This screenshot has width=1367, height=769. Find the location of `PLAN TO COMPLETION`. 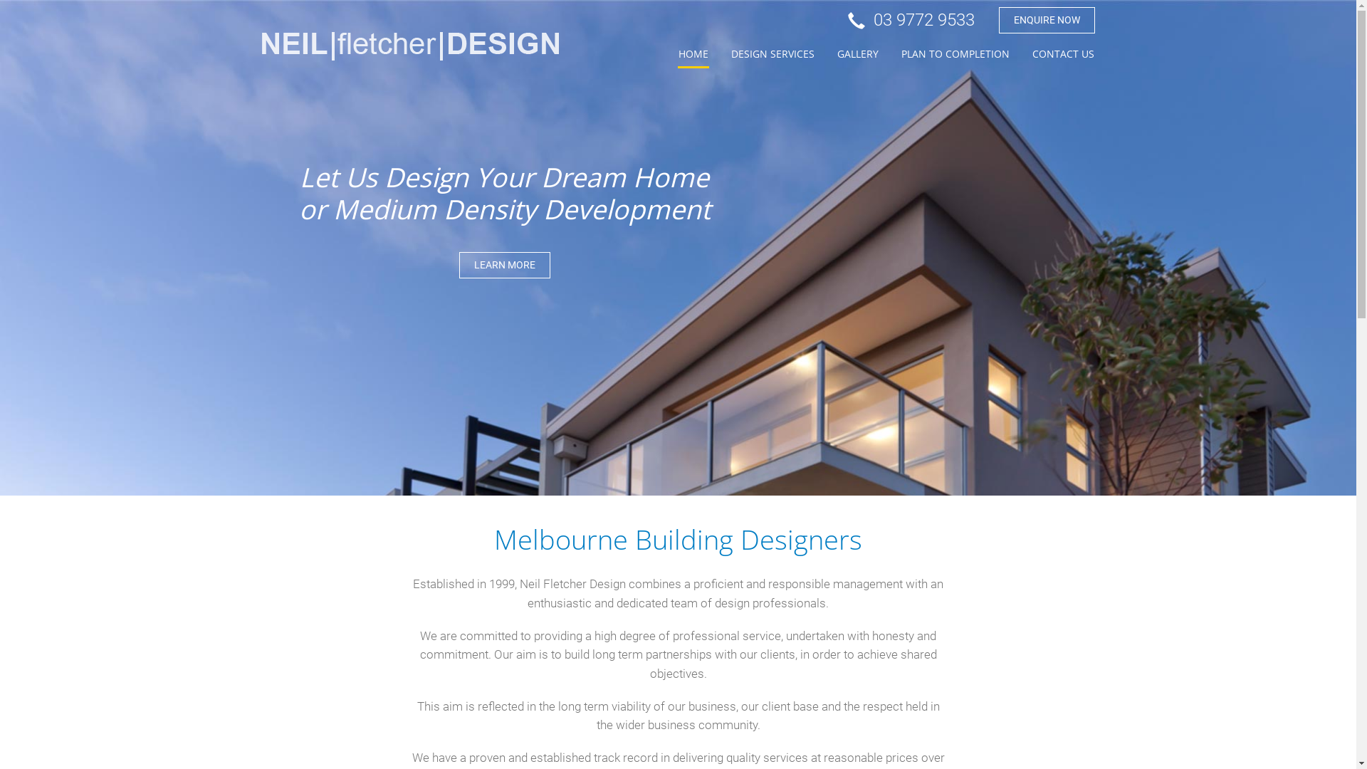

PLAN TO COMPLETION is located at coordinates (955, 55).